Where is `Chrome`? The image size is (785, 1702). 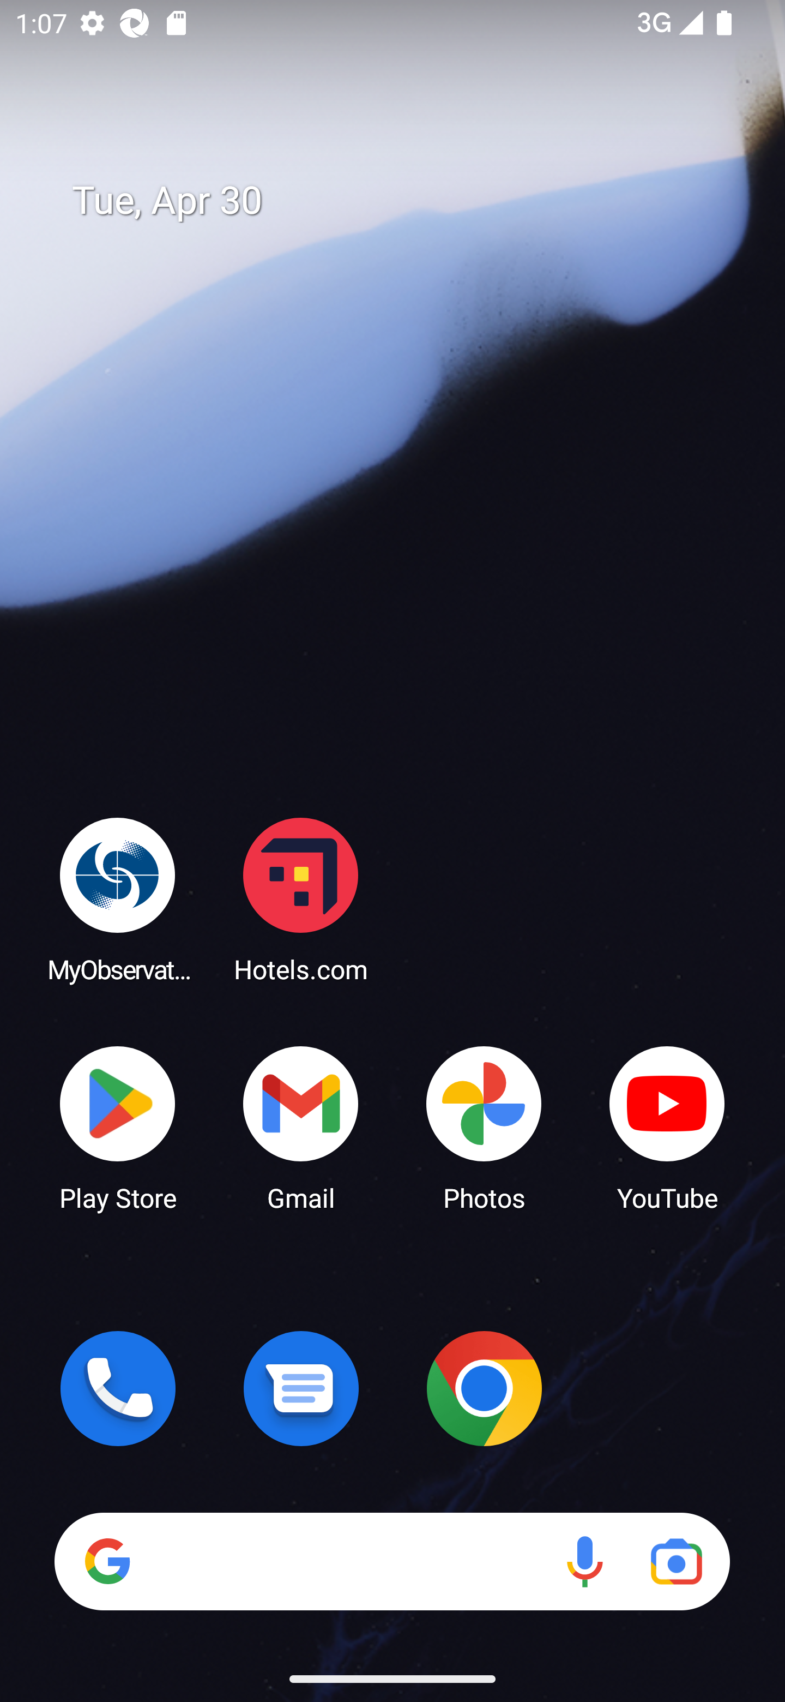 Chrome is located at coordinates (484, 1388).